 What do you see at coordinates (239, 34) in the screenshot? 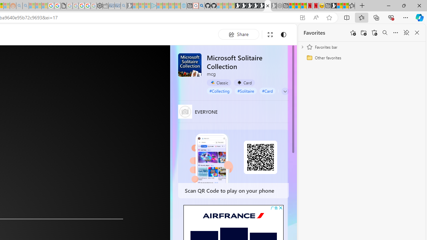
I see `Share` at bounding box center [239, 34].